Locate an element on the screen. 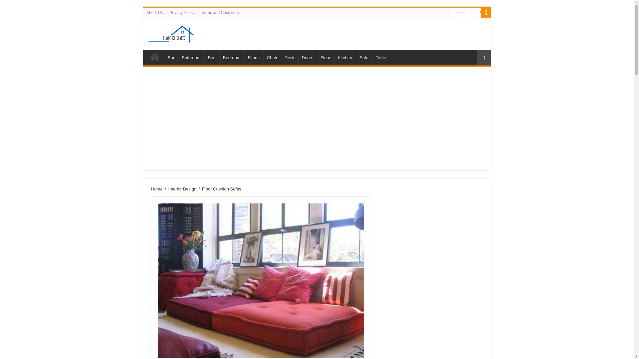 Image resolution: width=639 pixels, height=359 pixels. Search is located at coordinates (466, 12).